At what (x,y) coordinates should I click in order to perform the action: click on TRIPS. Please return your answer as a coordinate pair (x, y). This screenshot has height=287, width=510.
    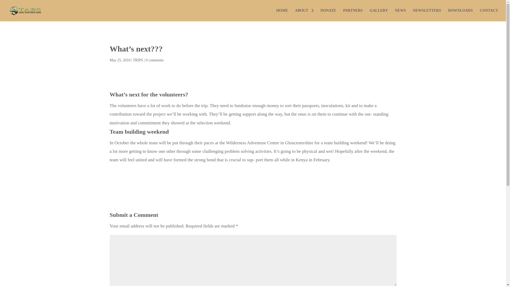
    Looking at the image, I should click on (138, 60).